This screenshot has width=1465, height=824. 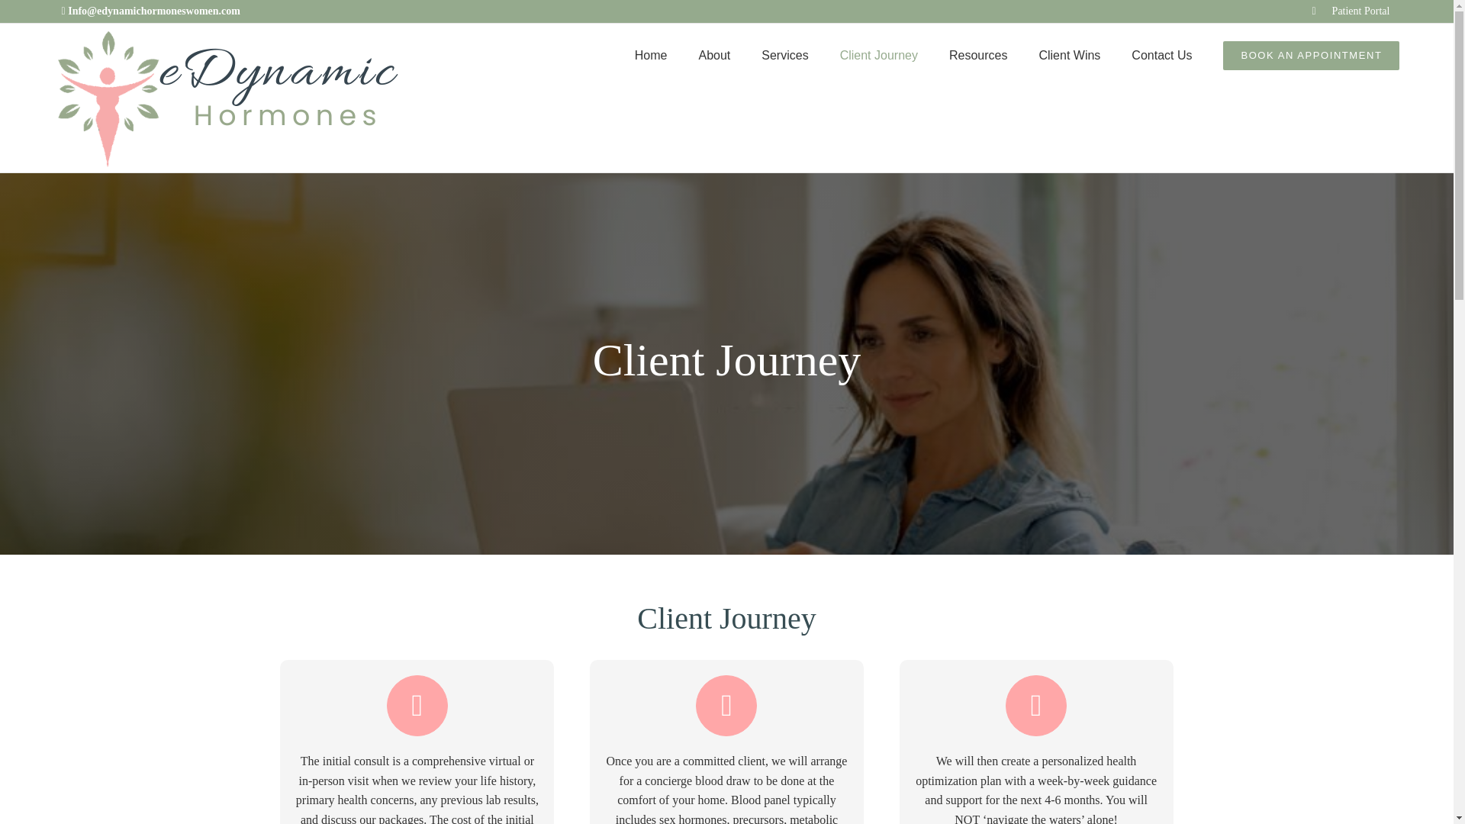 I want to click on BOOK AN APPOINTMENT, so click(x=1311, y=55).